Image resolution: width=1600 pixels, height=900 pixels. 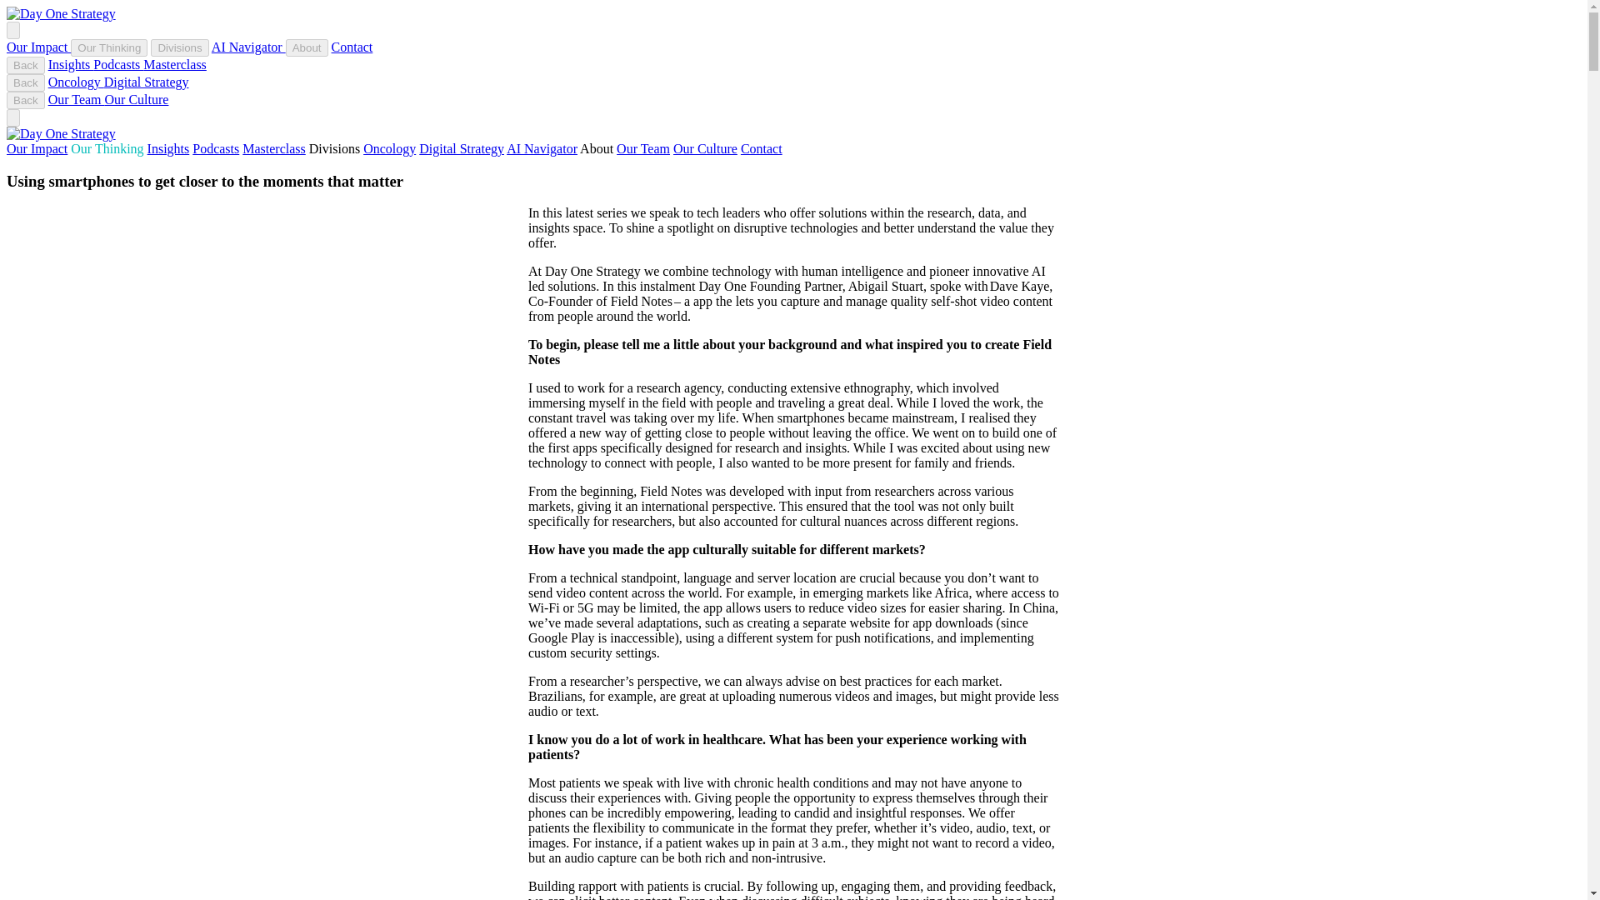 I want to click on Our Culture, so click(x=705, y=148).